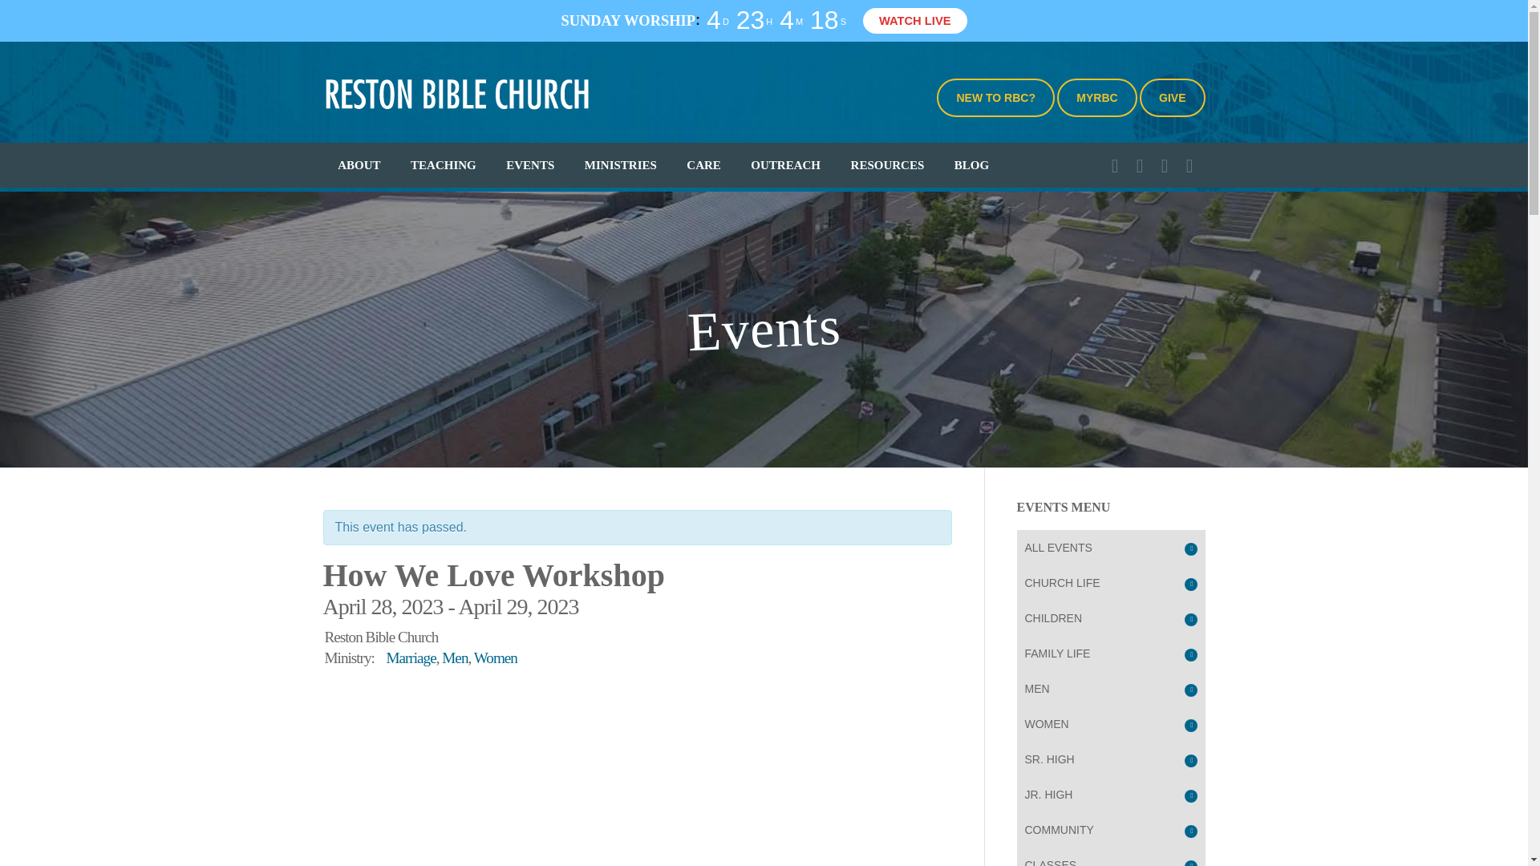 The width and height of the screenshot is (1540, 866). Describe the element at coordinates (530, 165) in the screenshot. I see `EVENTS` at that location.